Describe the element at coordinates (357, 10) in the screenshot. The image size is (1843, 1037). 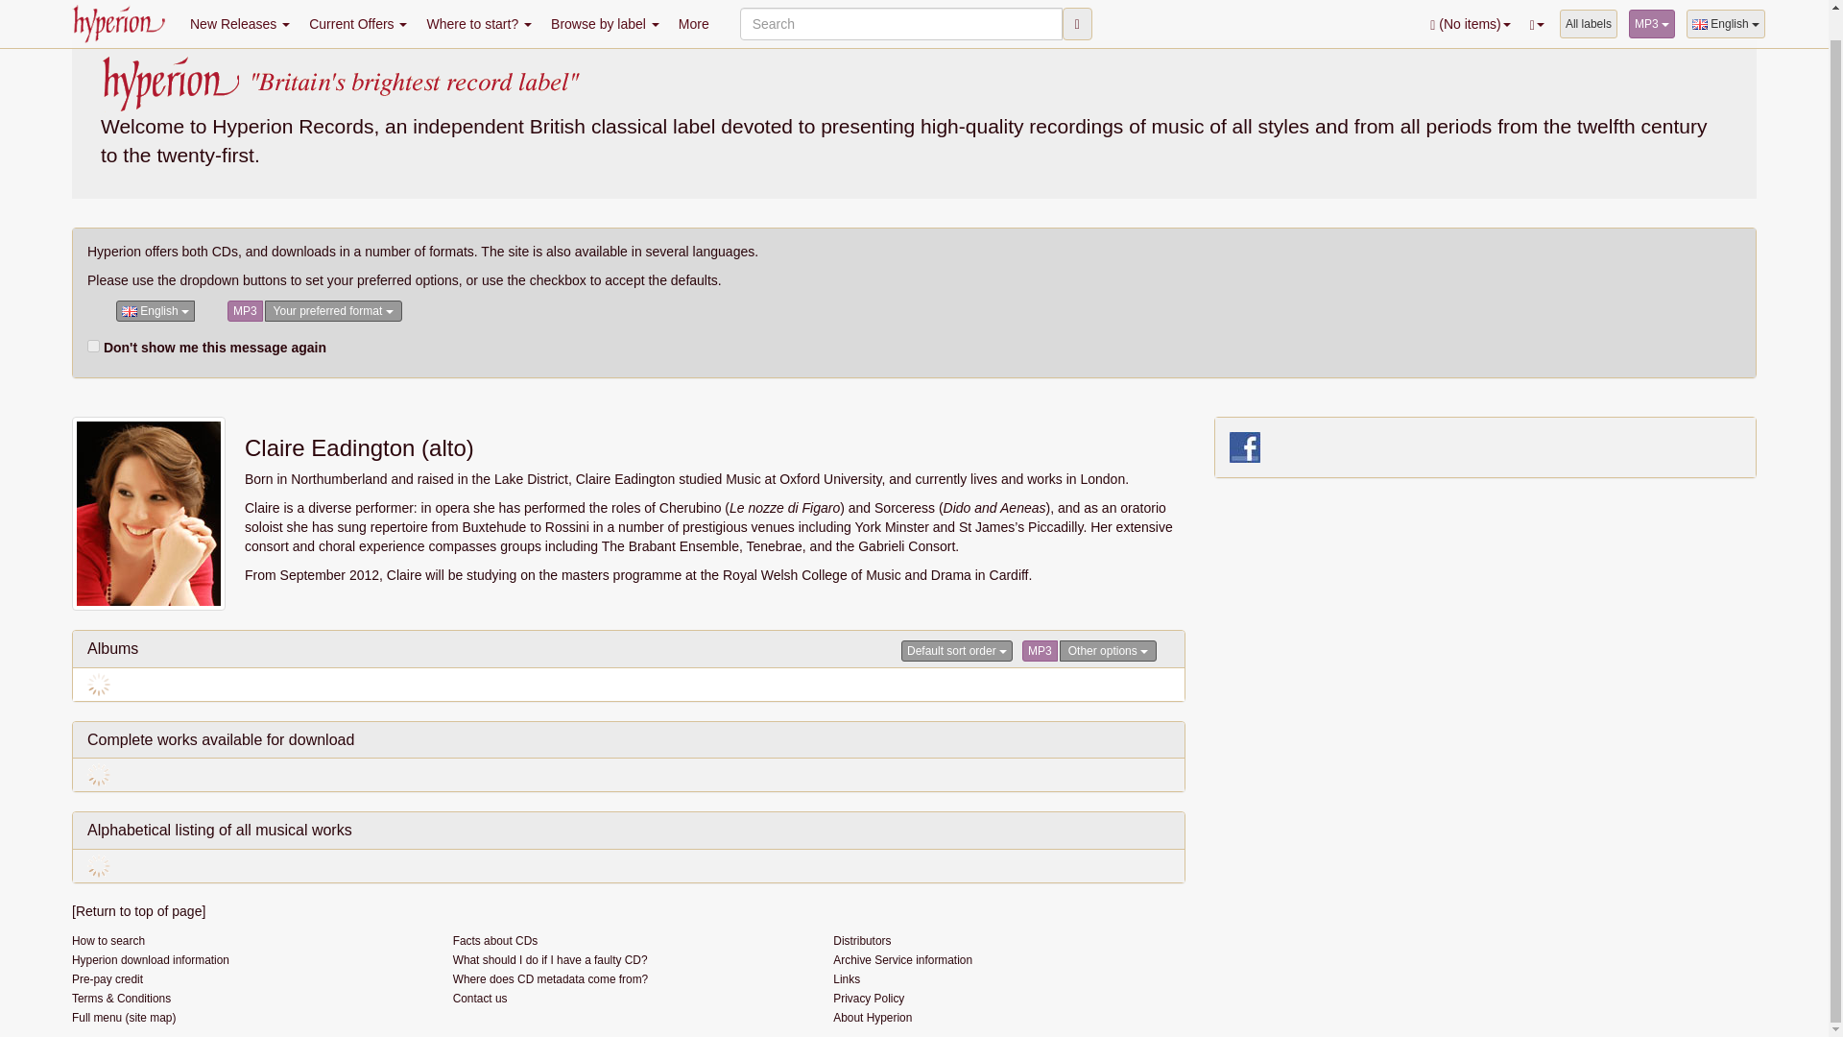
I see `Current Offers` at that location.